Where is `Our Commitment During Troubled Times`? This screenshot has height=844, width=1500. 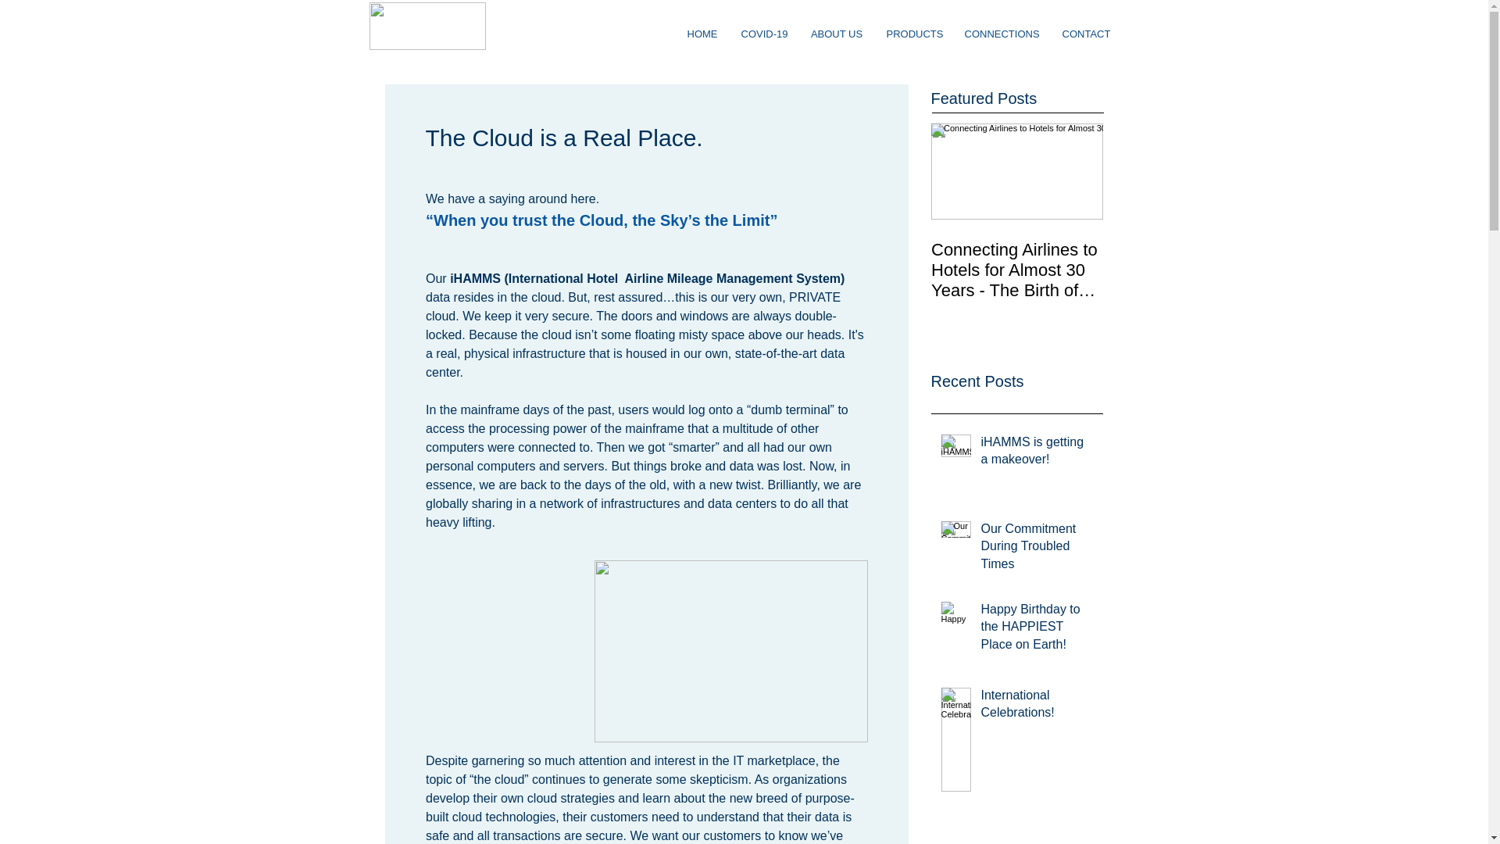
Our Commitment During Troubled Times is located at coordinates (1037, 549).